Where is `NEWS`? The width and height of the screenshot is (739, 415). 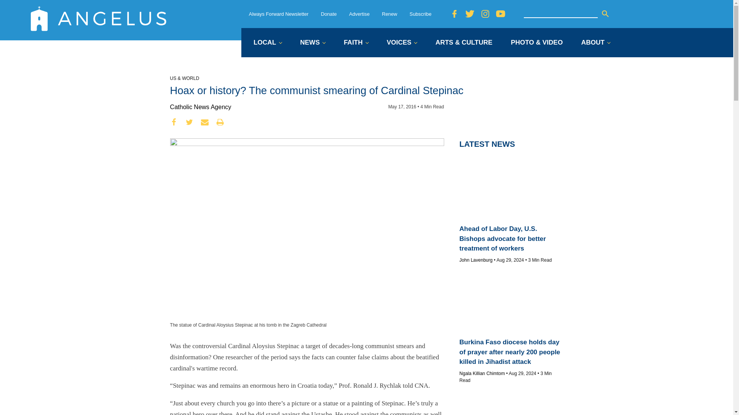 NEWS is located at coordinates (313, 43).